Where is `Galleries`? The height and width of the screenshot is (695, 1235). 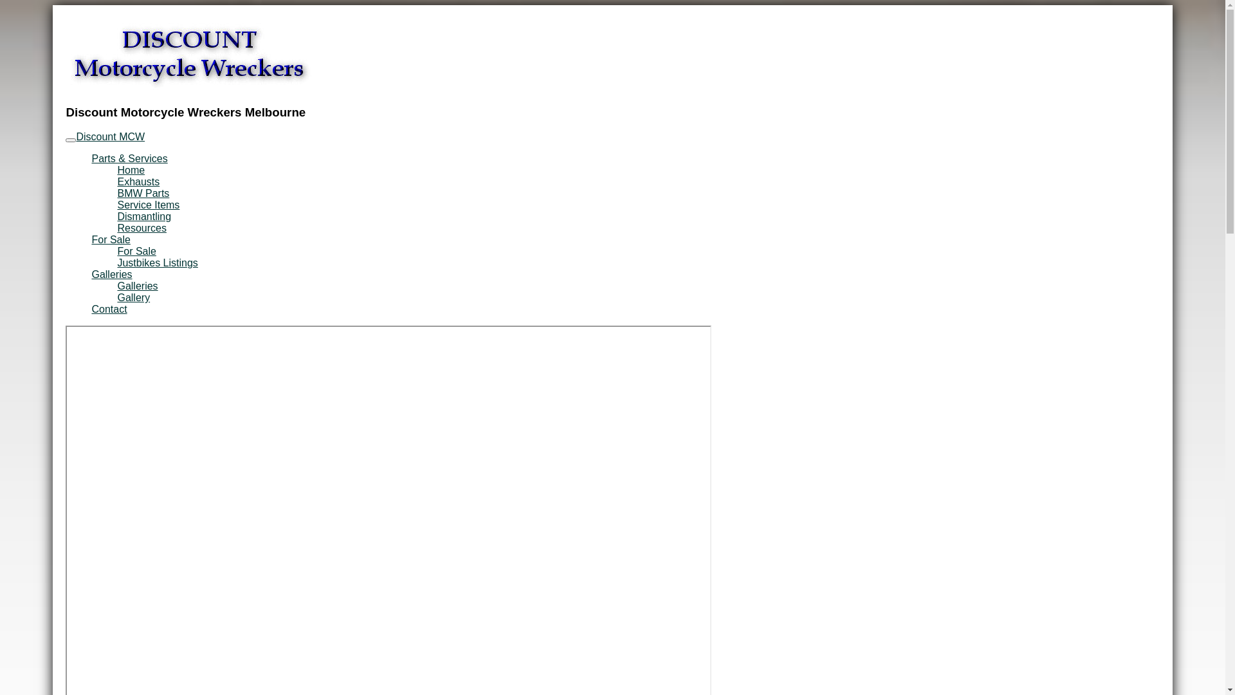 Galleries is located at coordinates (137, 286).